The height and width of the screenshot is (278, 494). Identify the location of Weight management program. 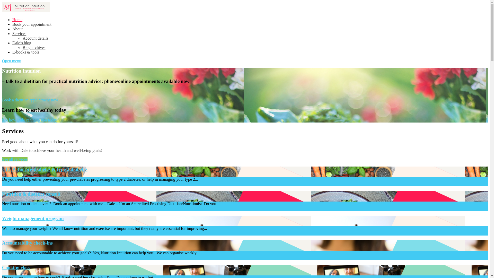
(245, 219).